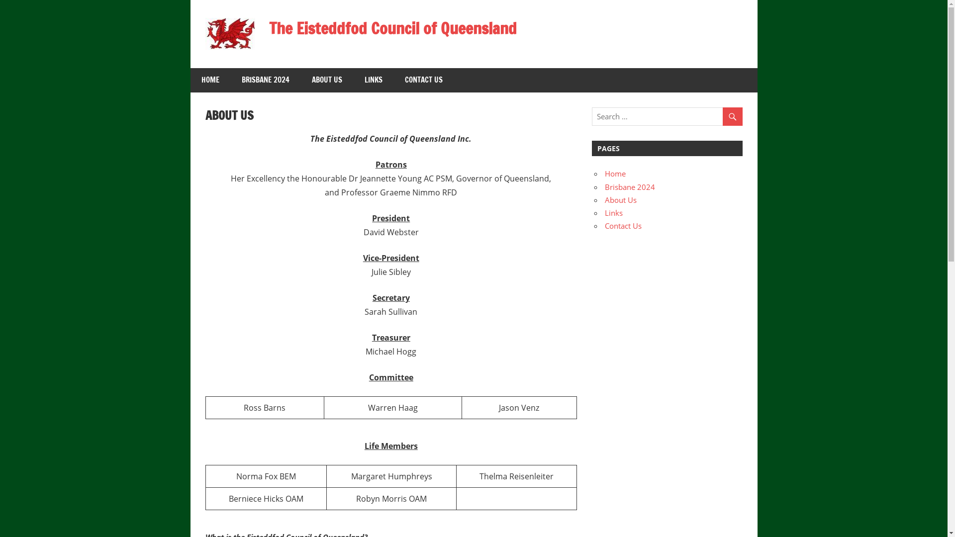 The width and height of the screenshot is (955, 537). I want to click on Brisbane 2024, so click(630, 187).